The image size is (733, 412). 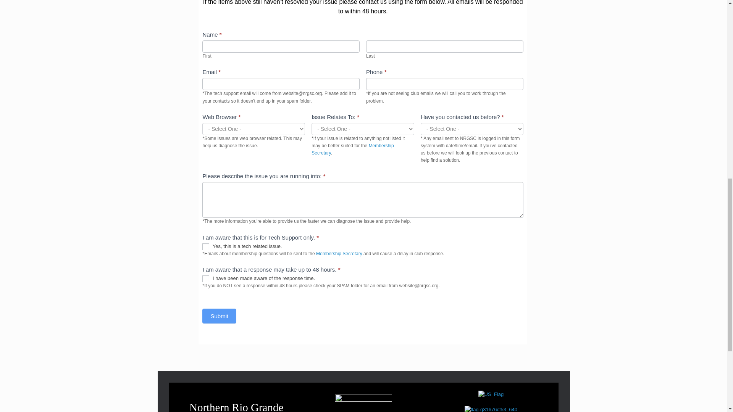 What do you see at coordinates (339, 253) in the screenshot?
I see `Membership Secretary` at bounding box center [339, 253].